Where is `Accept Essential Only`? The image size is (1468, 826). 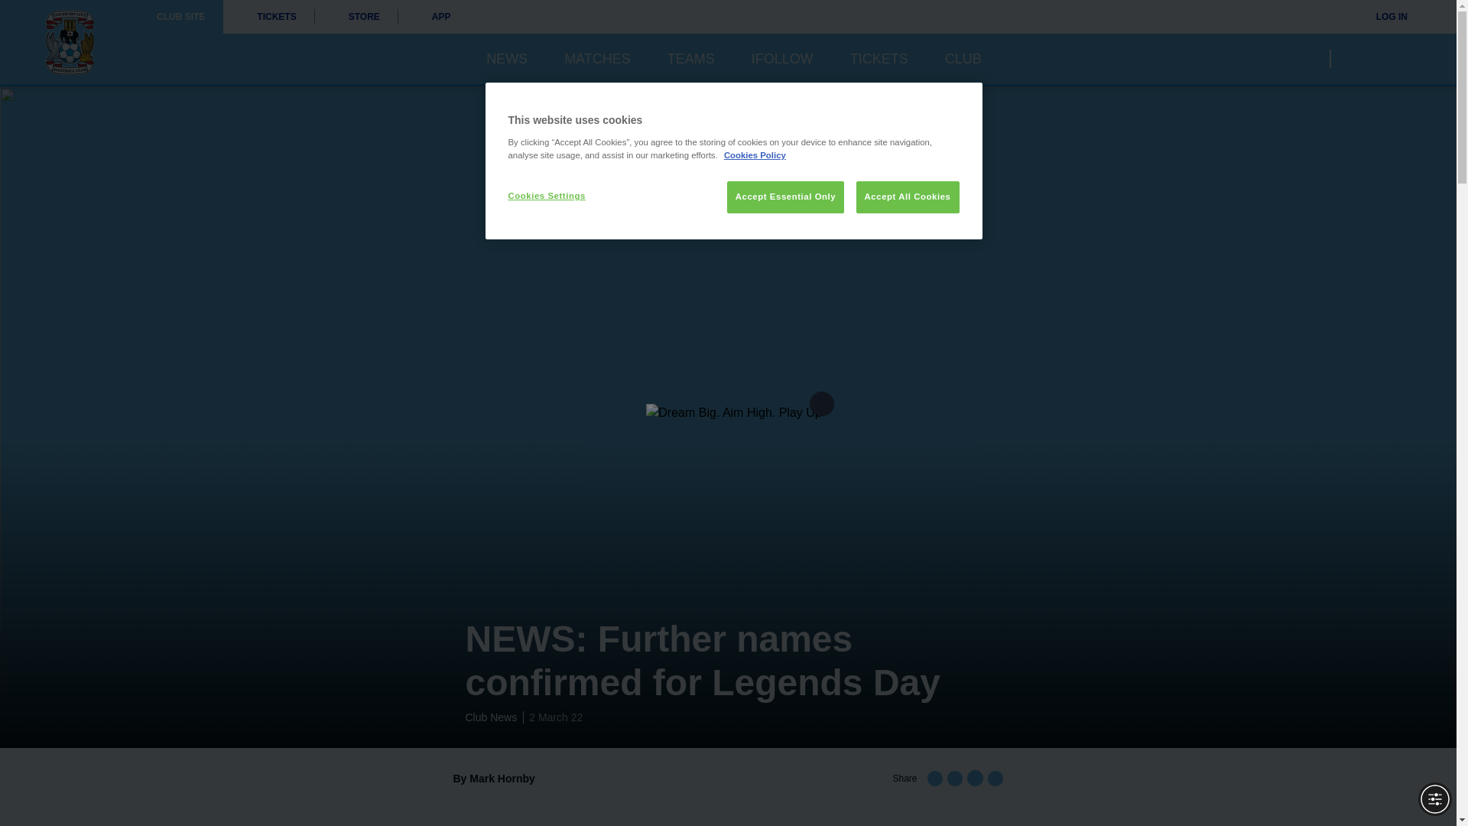
Accept Essential Only is located at coordinates (785, 197).